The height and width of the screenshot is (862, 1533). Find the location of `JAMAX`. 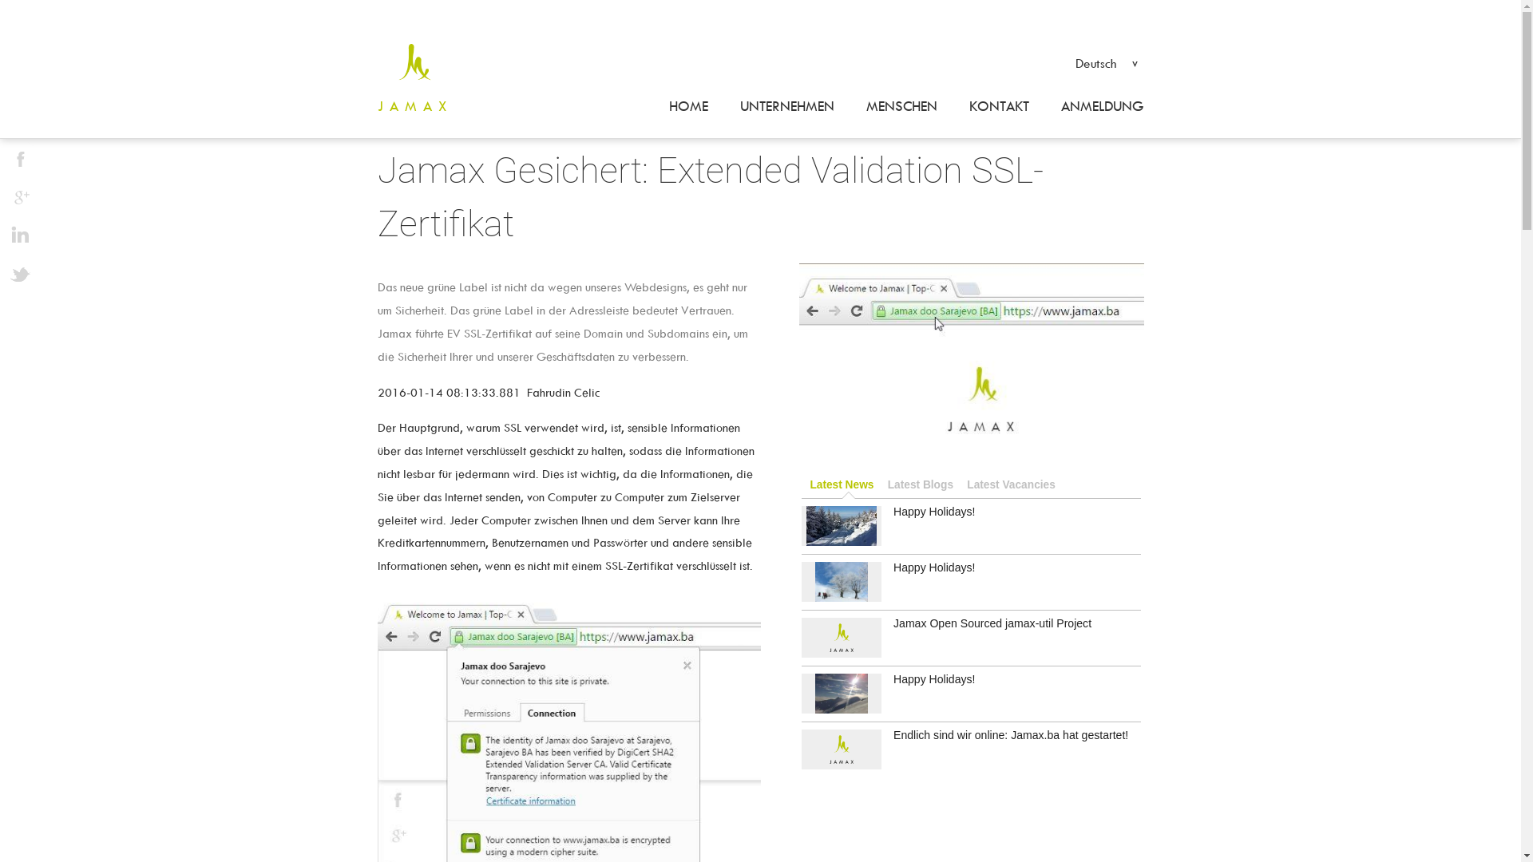

JAMAX is located at coordinates (422, 107).